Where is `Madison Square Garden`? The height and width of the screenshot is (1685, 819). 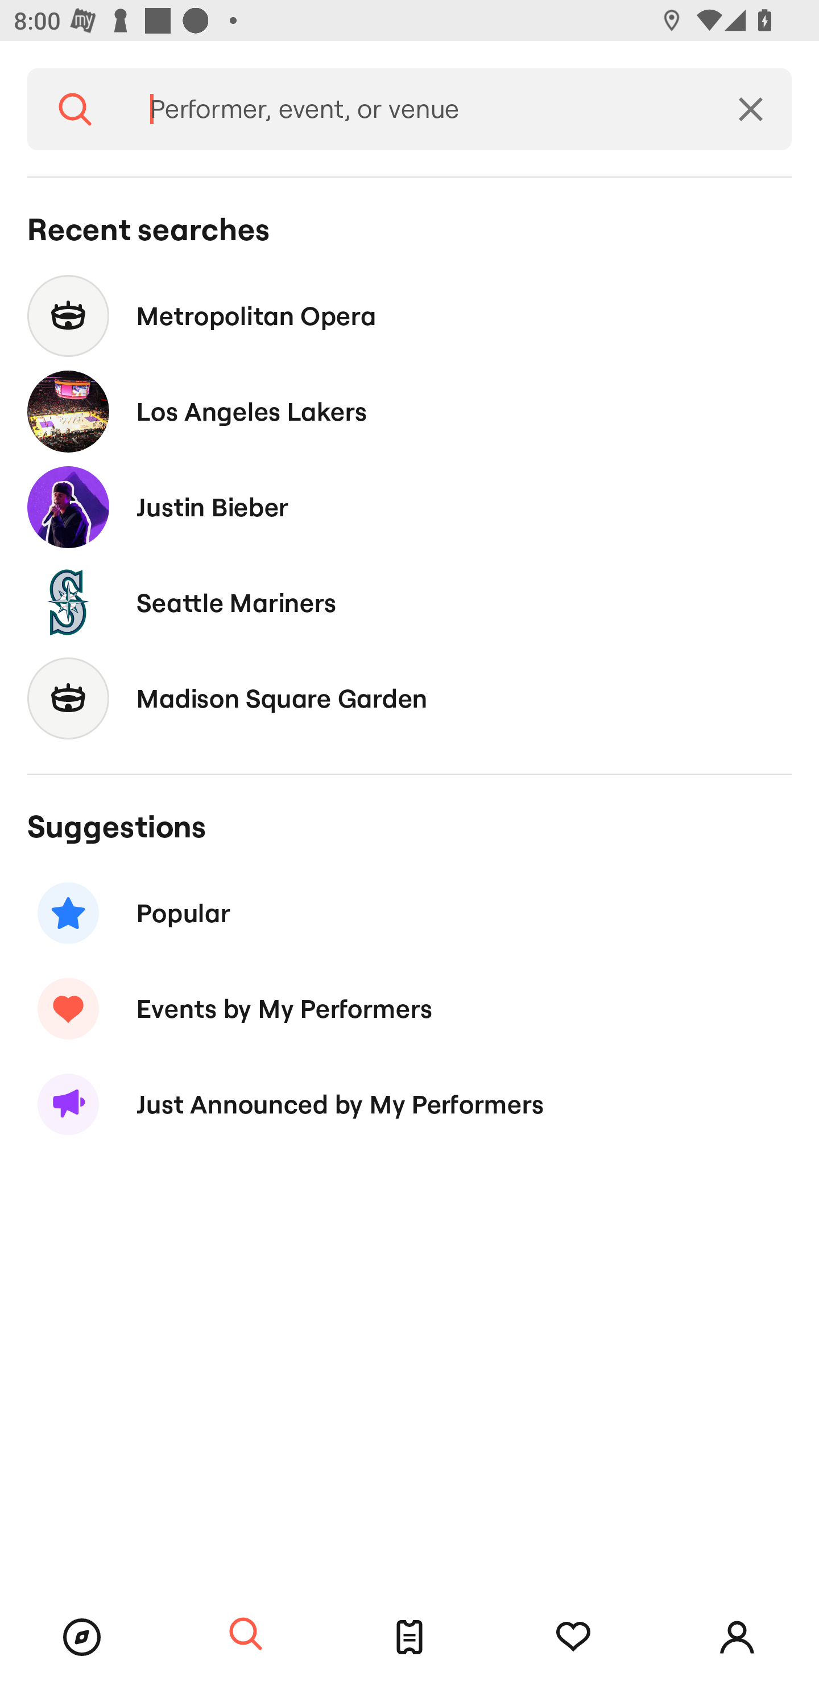 Madison Square Garden is located at coordinates (409, 698).